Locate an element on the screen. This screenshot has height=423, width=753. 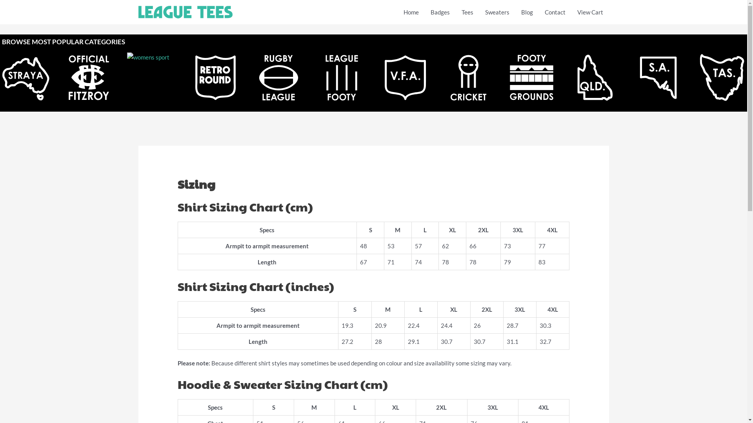
Badges is located at coordinates (440, 12).